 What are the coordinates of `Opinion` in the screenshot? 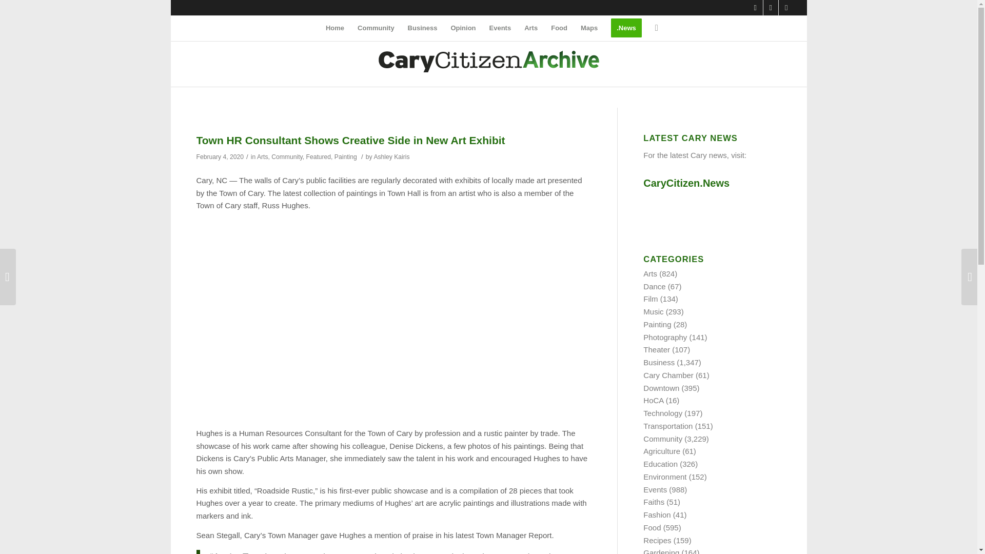 It's located at (463, 28).